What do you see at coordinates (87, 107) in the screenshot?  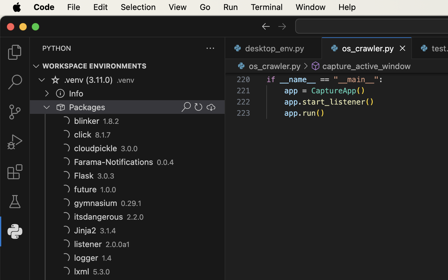 I see `Packages` at bounding box center [87, 107].